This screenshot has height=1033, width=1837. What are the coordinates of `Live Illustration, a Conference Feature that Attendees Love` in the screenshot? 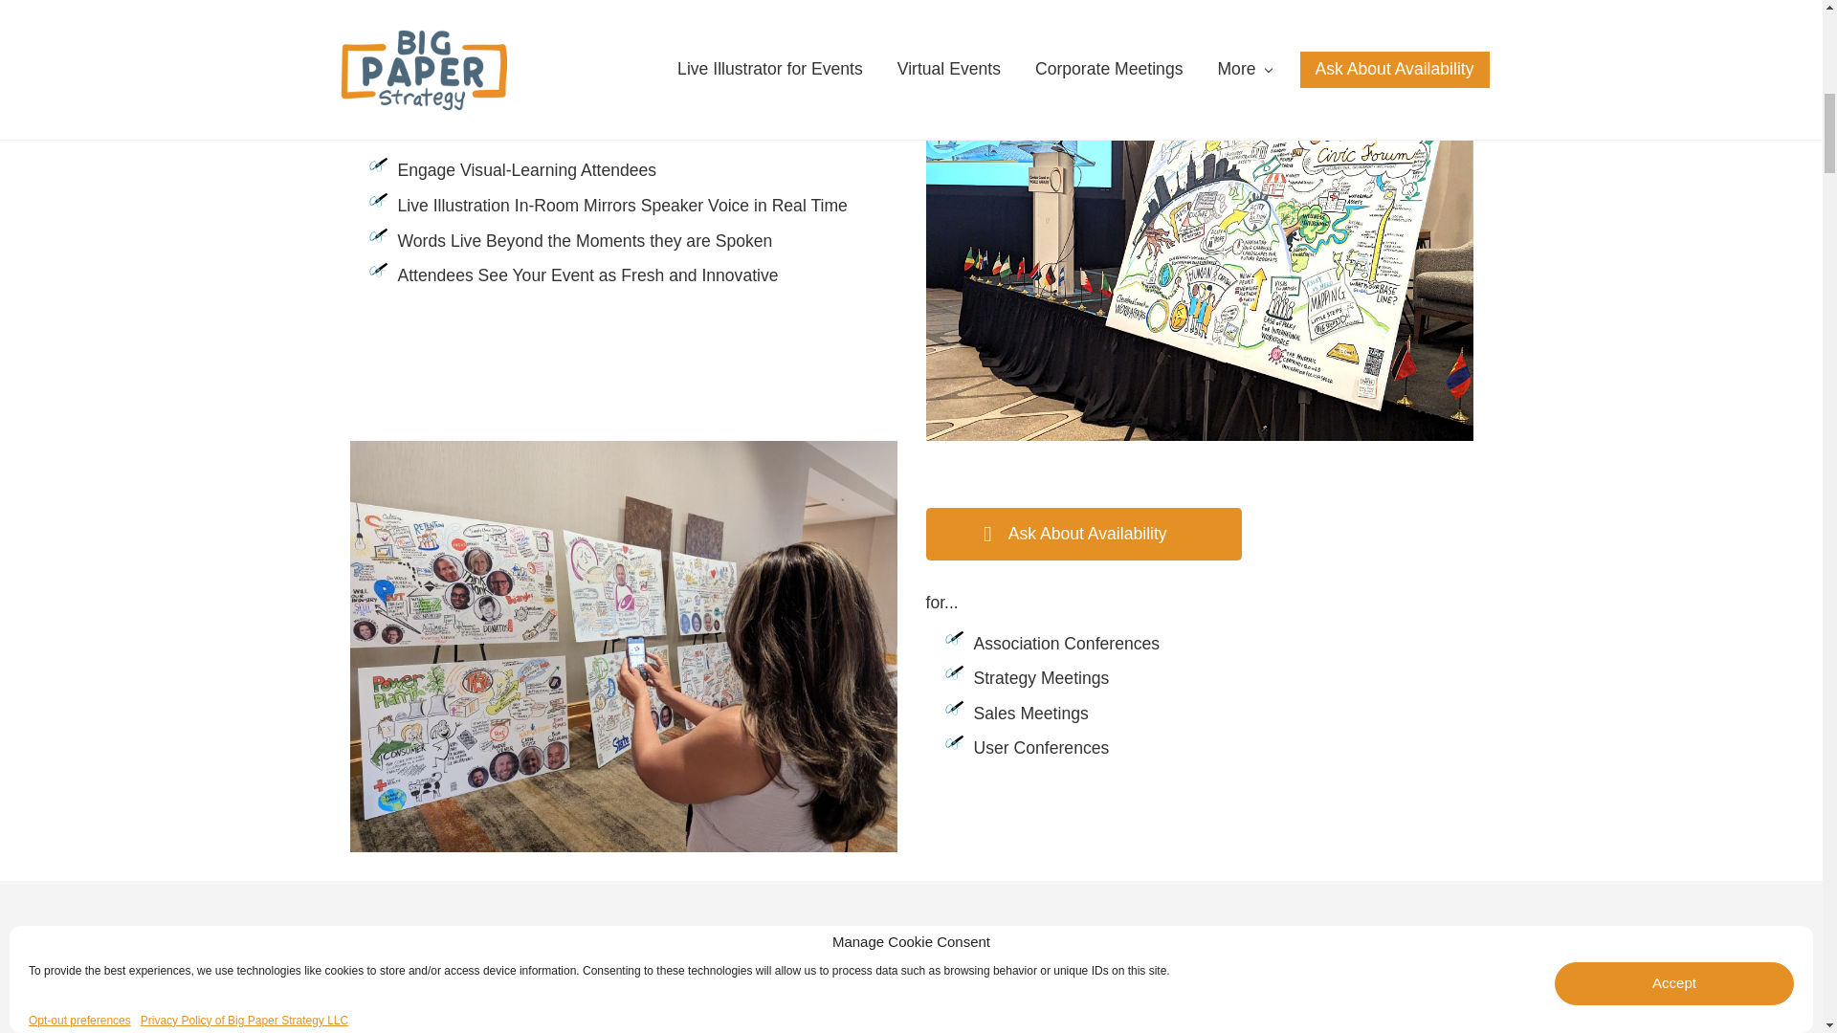 It's located at (624, 15).